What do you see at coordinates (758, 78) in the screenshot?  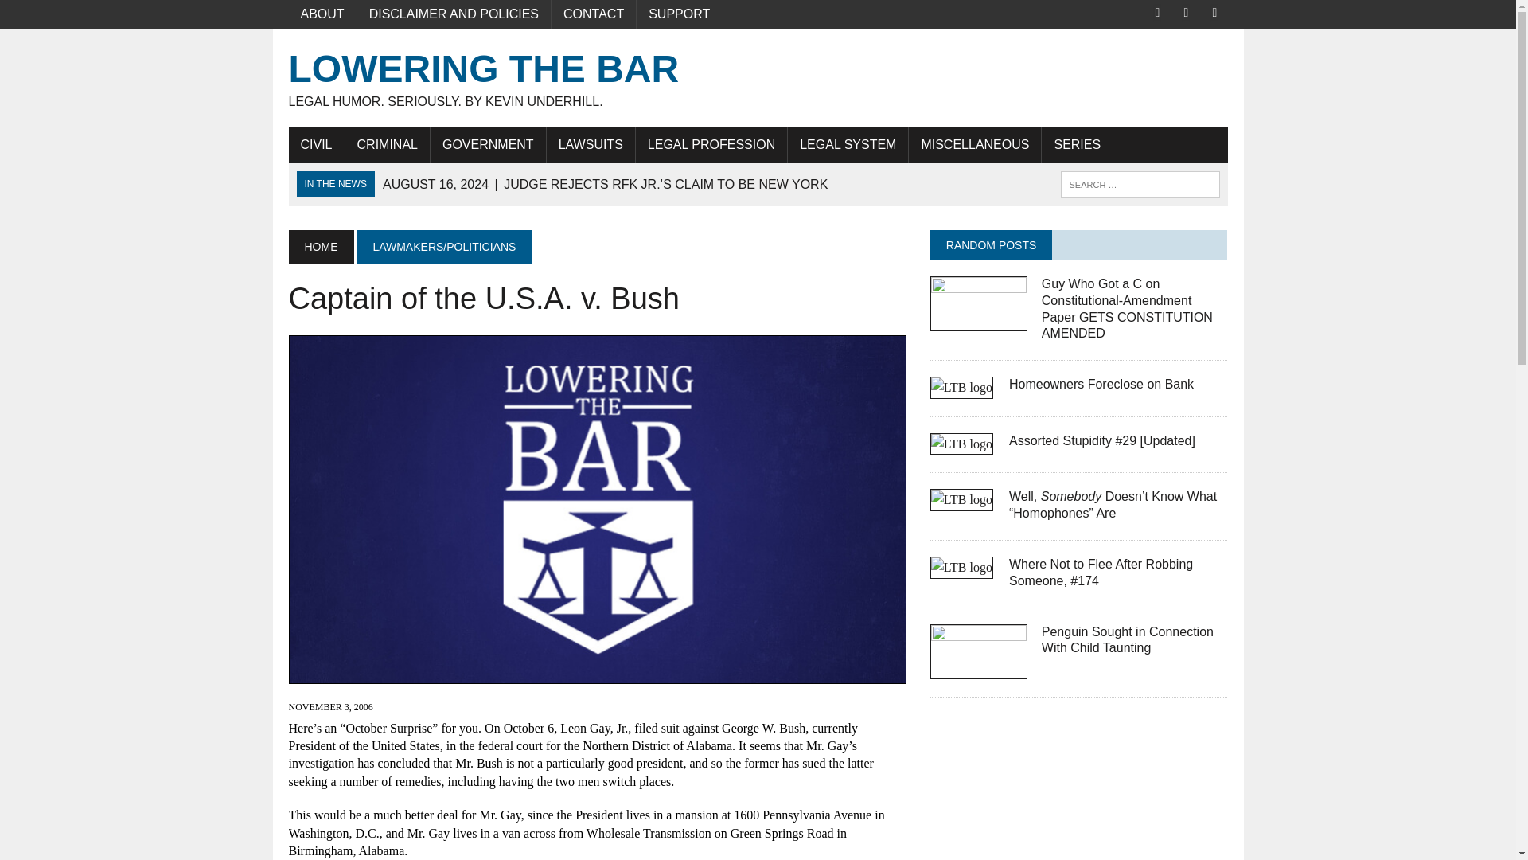 I see `Lowering the Bar` at bounding box center [758, 78].